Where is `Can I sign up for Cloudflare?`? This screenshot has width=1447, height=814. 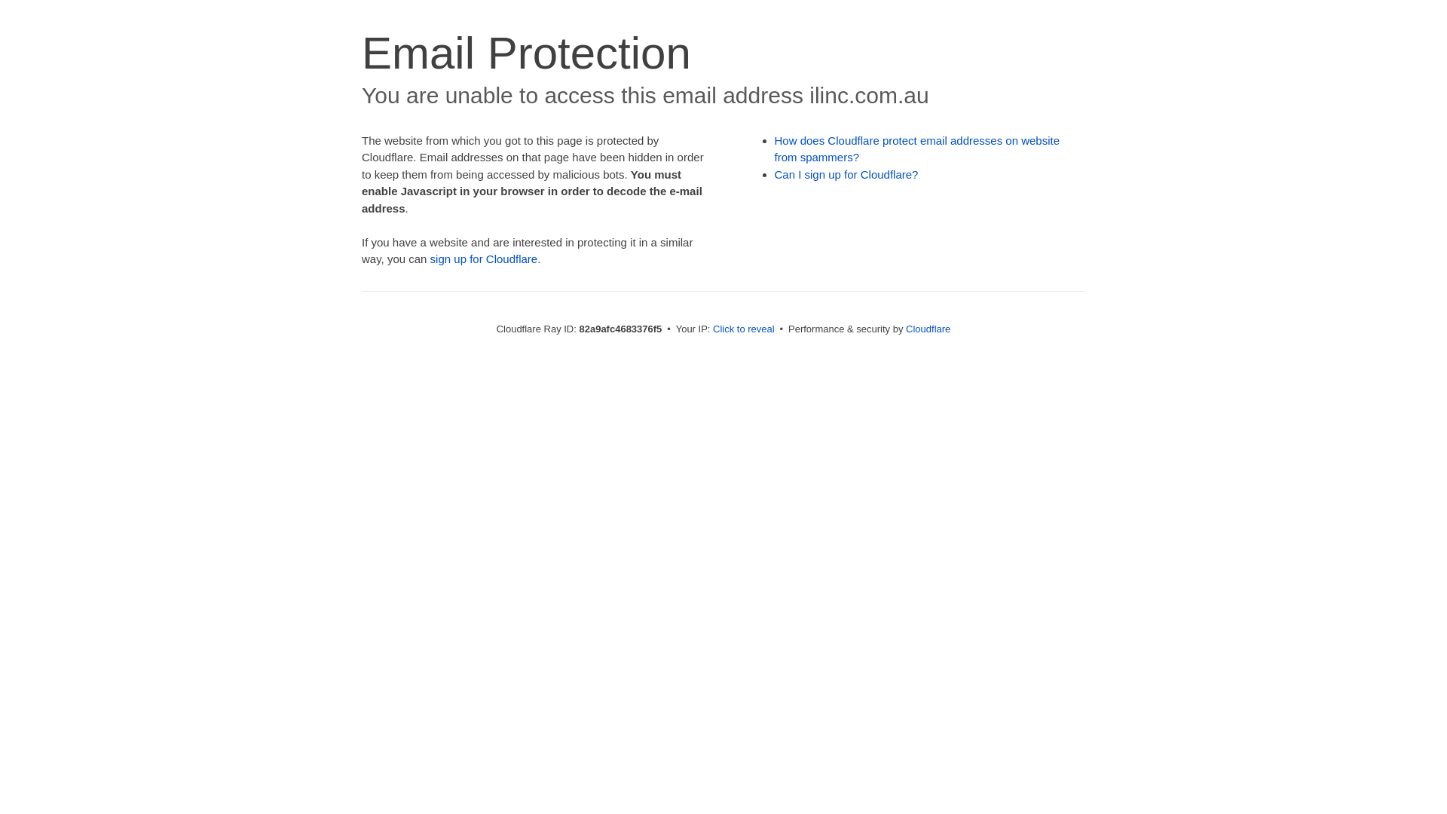 Can I sign up for Cloudflare? is located at coordinates (847, 175).